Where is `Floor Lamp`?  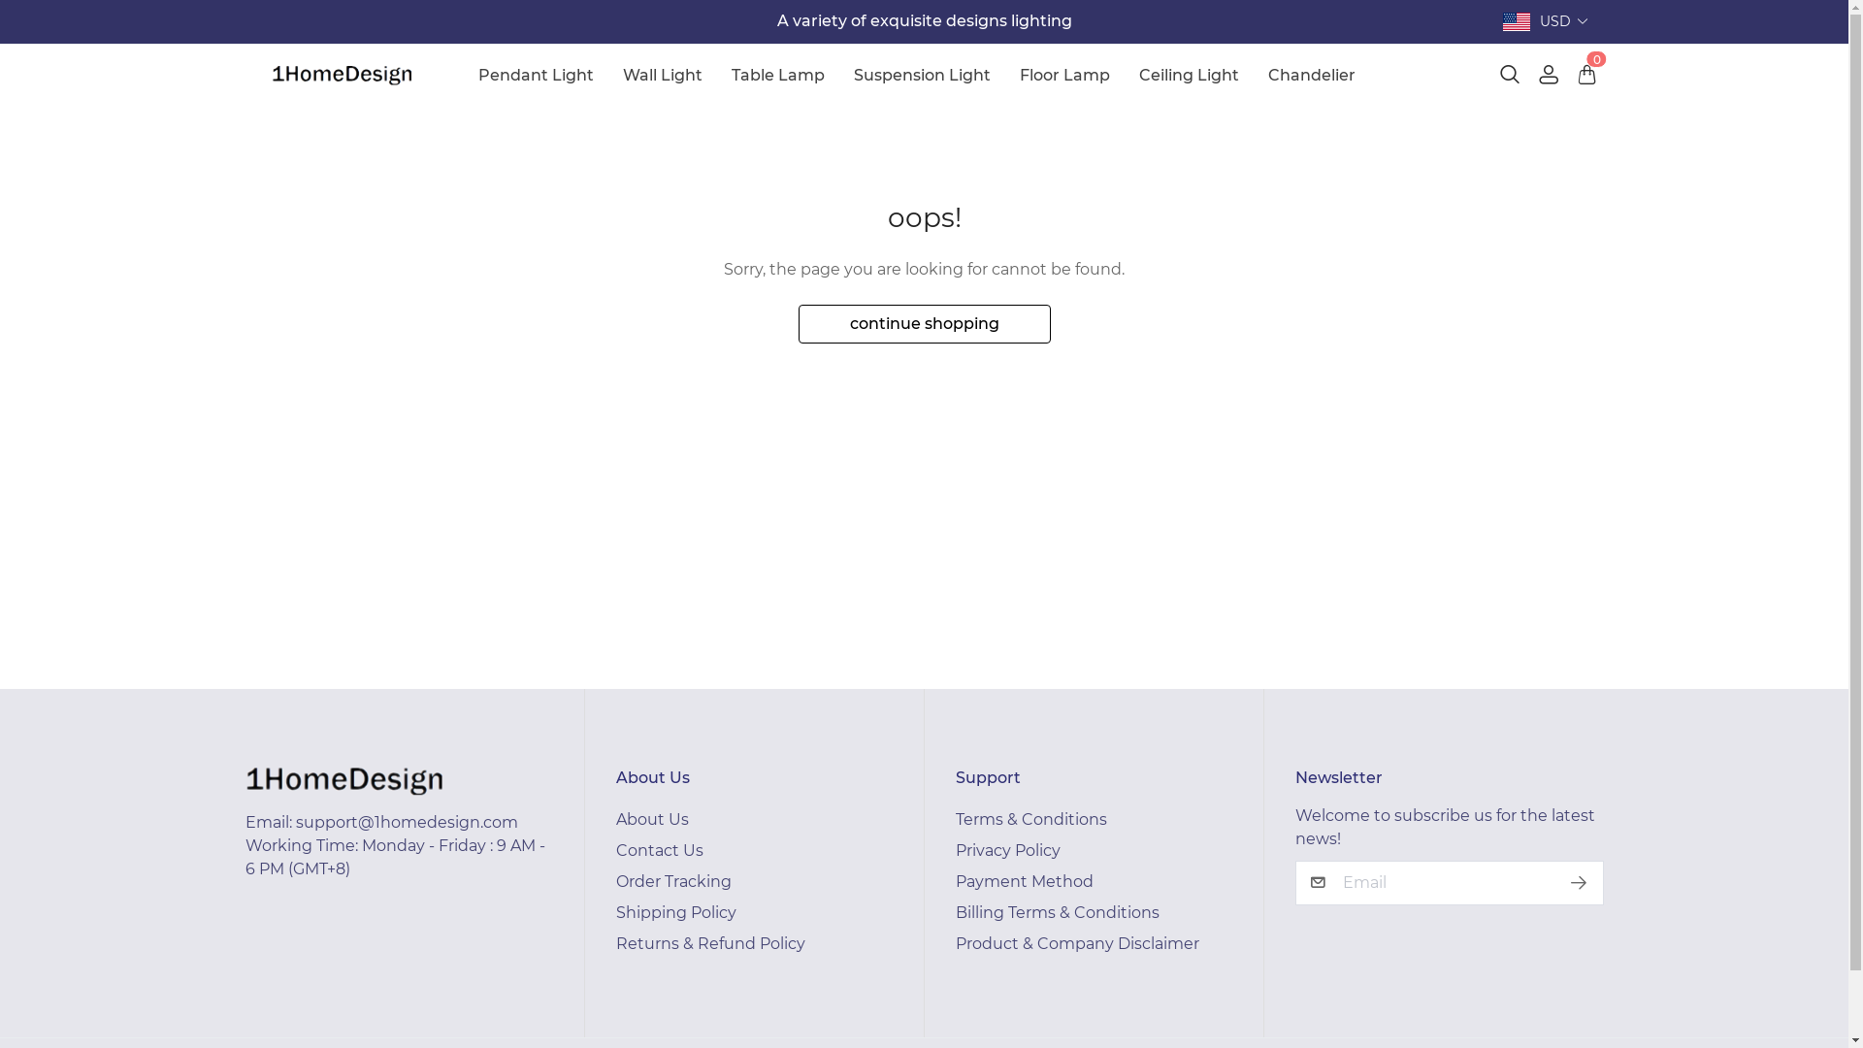
Floor Lamp is located at coordinates (1065, 76).